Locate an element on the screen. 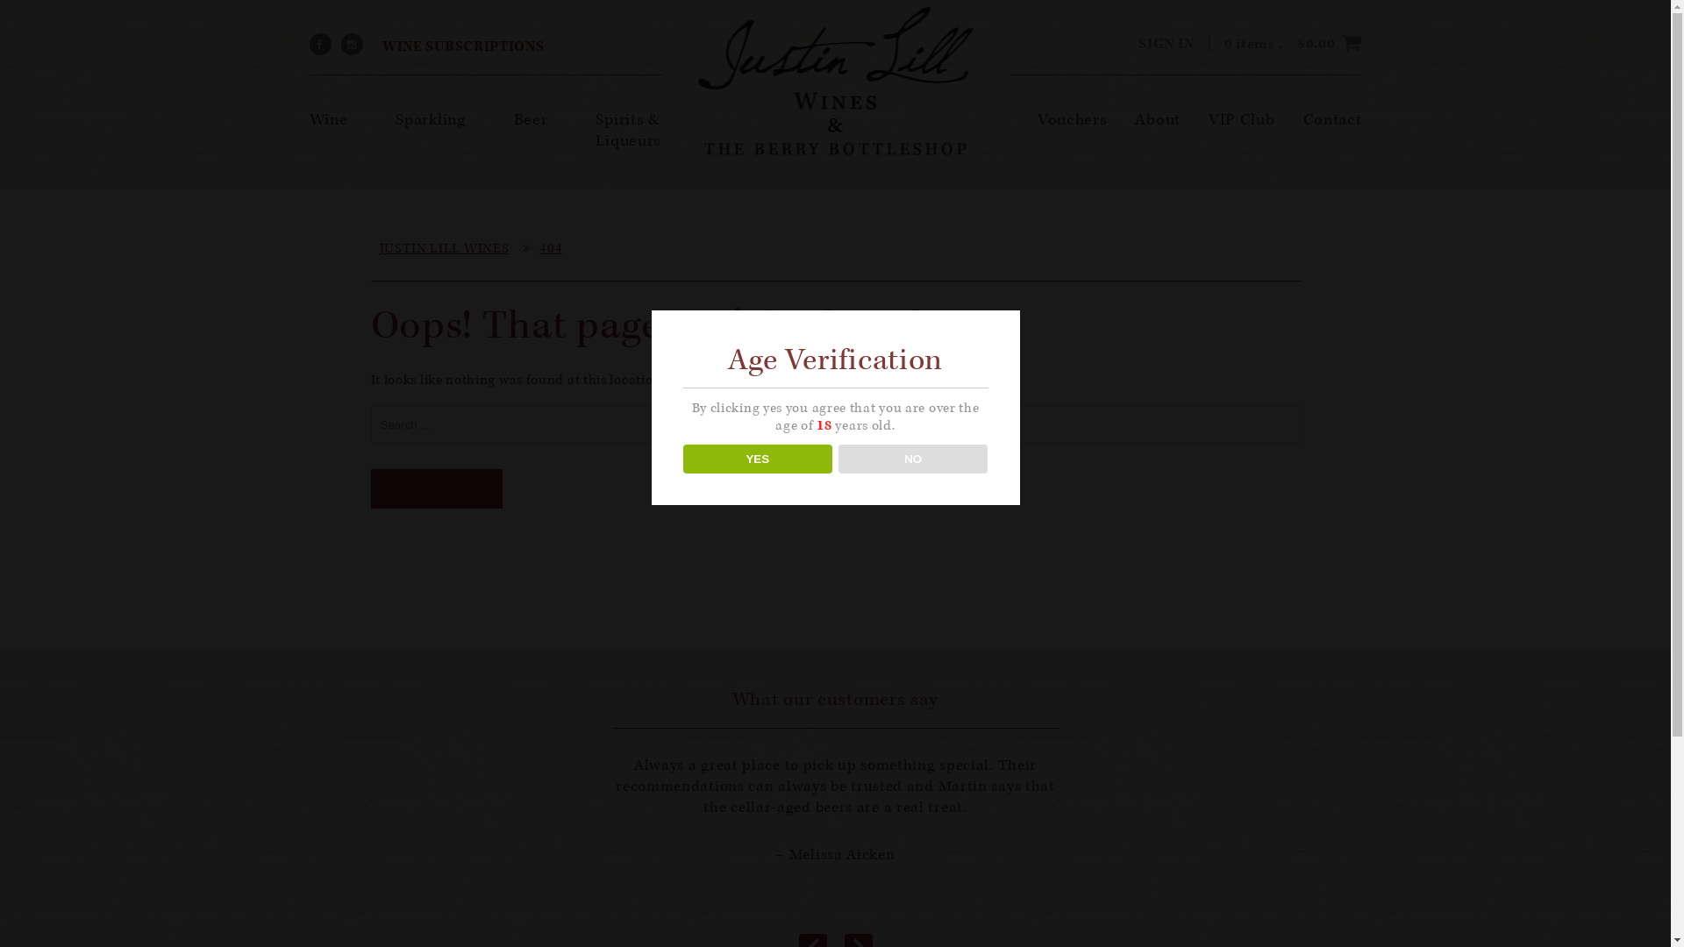 Image resolution: width=1684 pixels, height=947 pixels. SIGN IN is located at coordinates (1167, 44).